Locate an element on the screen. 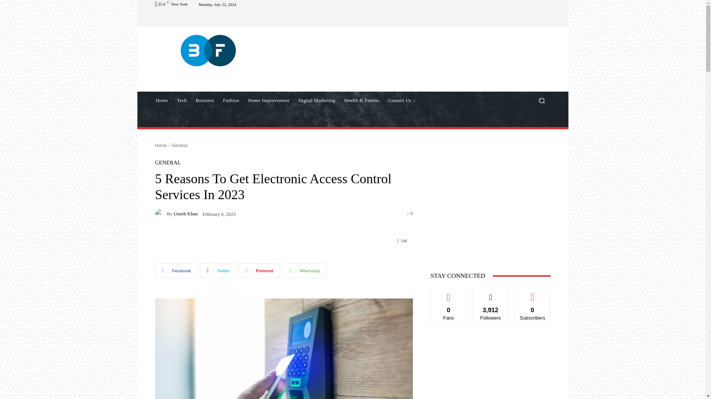 This screenshot has height=399, width=711. View all posts in General is located at coordinates (179, 145).